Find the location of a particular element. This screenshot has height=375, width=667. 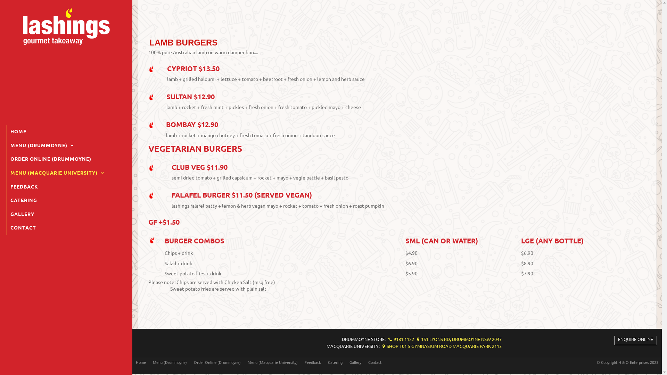

Catering is located at coordinates (335, 362).